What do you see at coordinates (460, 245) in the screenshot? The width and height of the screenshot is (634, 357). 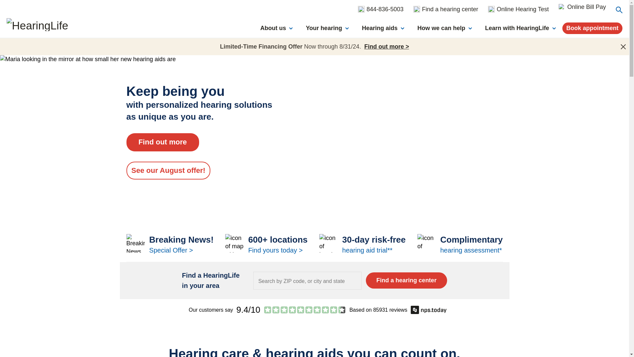 I see `Learn More` at bounding box center [460, 245].